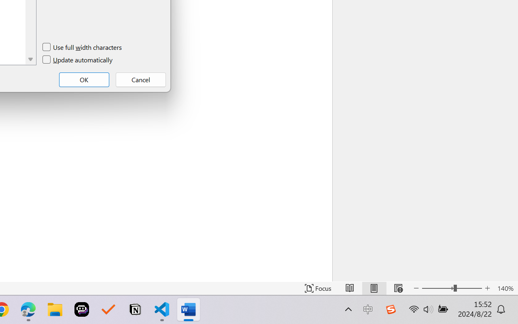 This screenshot has width=518, height=324. Describe the element at coordinates (350, 288) in the screenshot. I see `Read Mode` at that location.